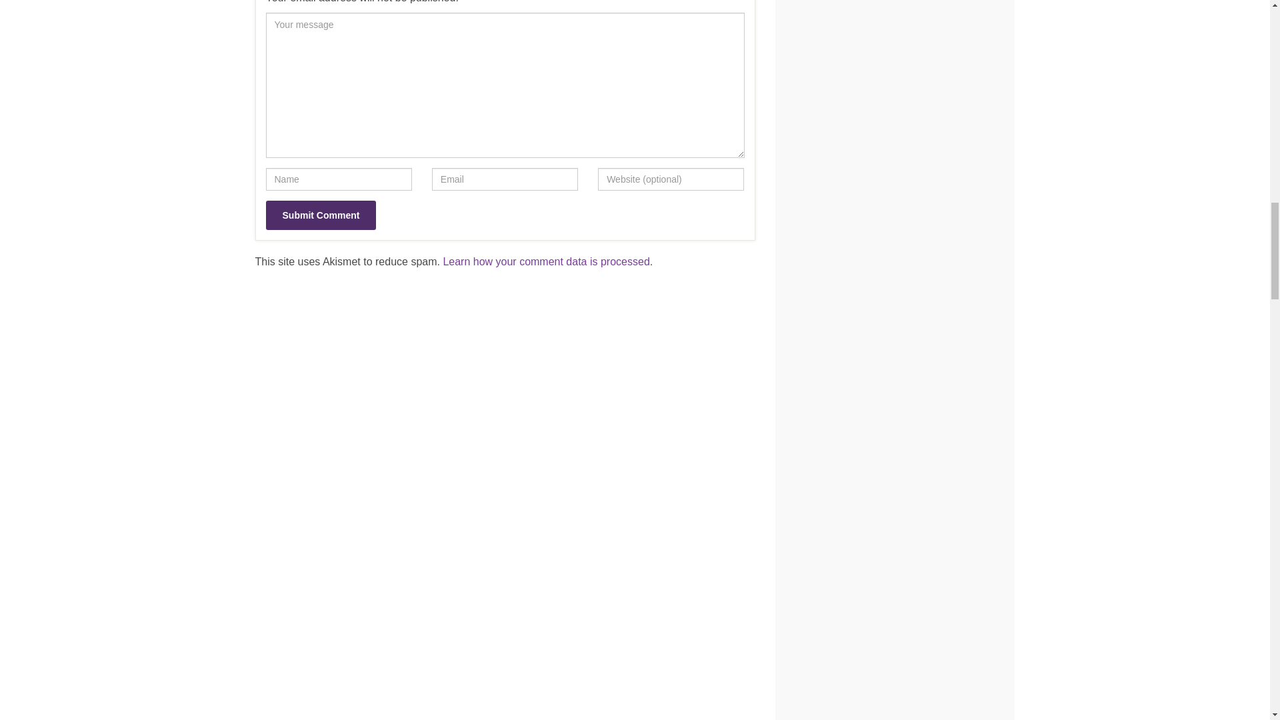 Image resolution: width=1280 pixels, height=720 pixels. I want to click on Learn how your comment data is processed, so click(545, 261).